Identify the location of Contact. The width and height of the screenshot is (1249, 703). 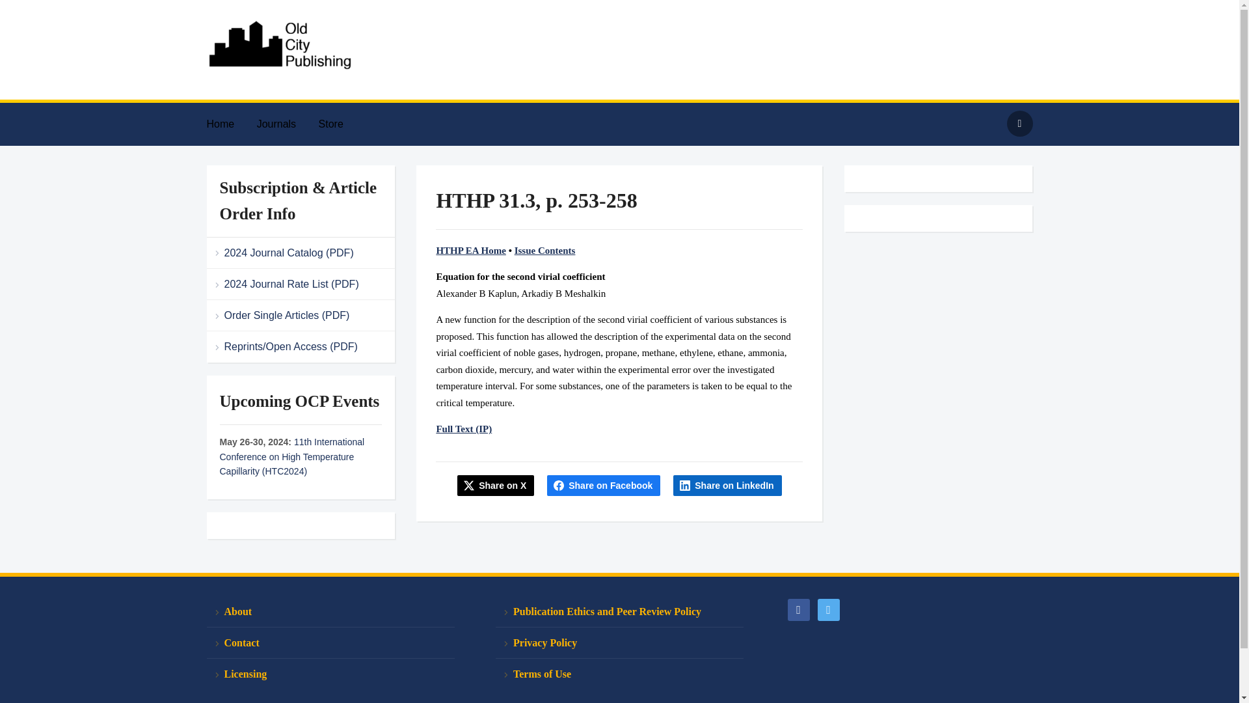
(330, 643).